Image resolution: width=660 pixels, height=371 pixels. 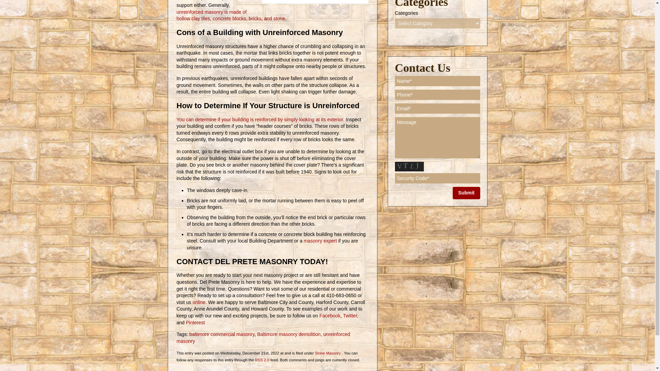 I want to click on RSS 2.0, so click(x=262, y=360).